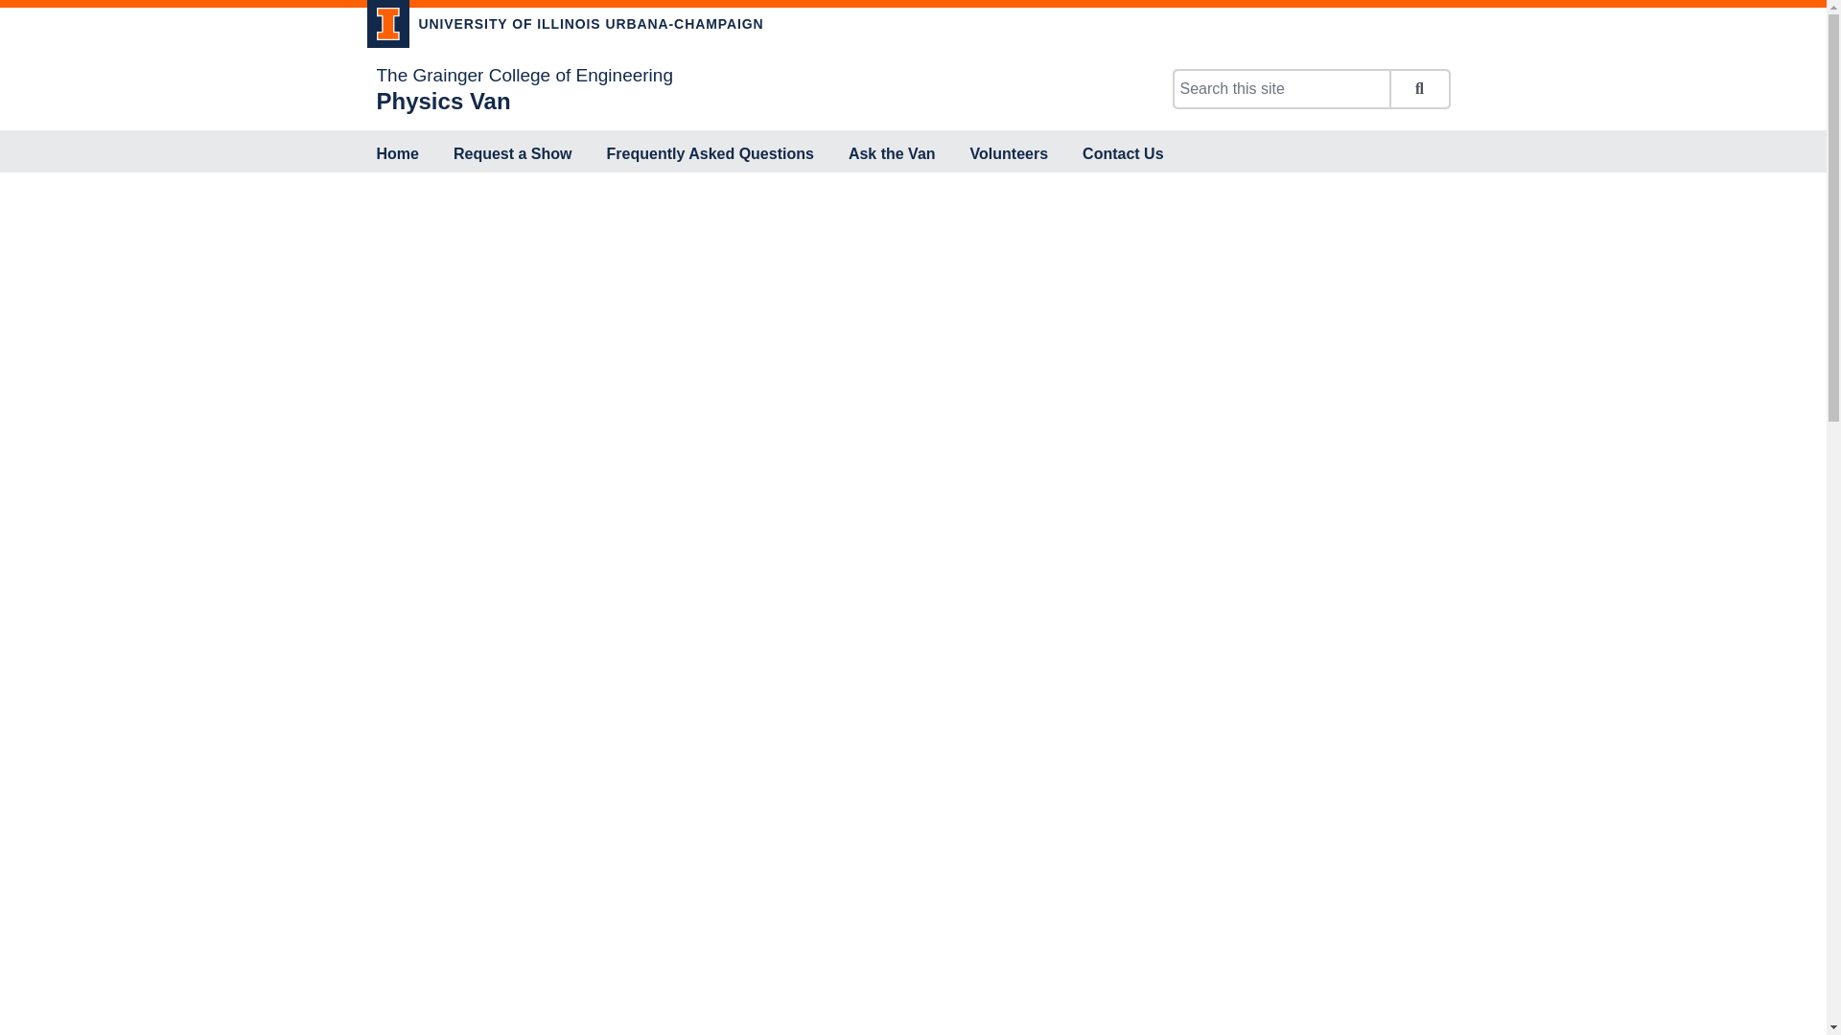 The height and width of the screenshot is (1035, 1841). What do you see at coordinates (1123, 155) in the screenshot?
I see `Contact Us` at bounding box center [1123, 155].